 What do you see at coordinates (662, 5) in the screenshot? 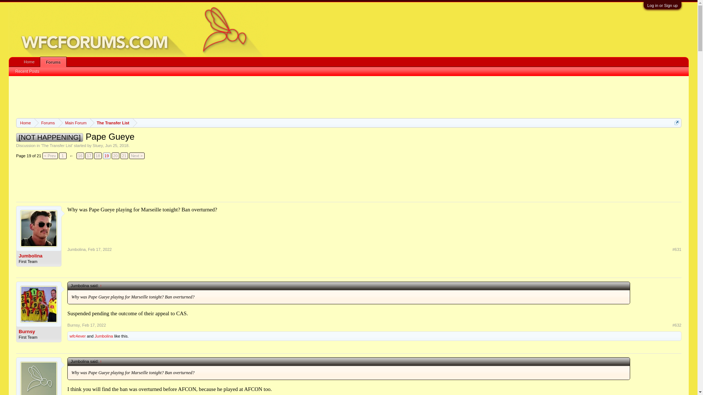
I see `Log in or Sign up` at bounding box center [662, 5].